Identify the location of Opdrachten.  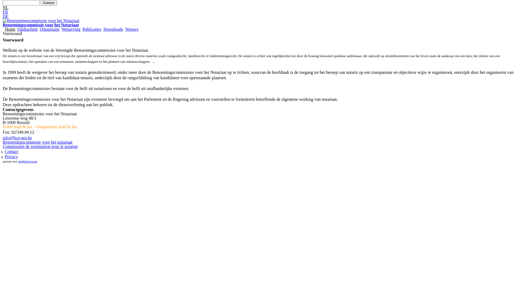
(27, 29).